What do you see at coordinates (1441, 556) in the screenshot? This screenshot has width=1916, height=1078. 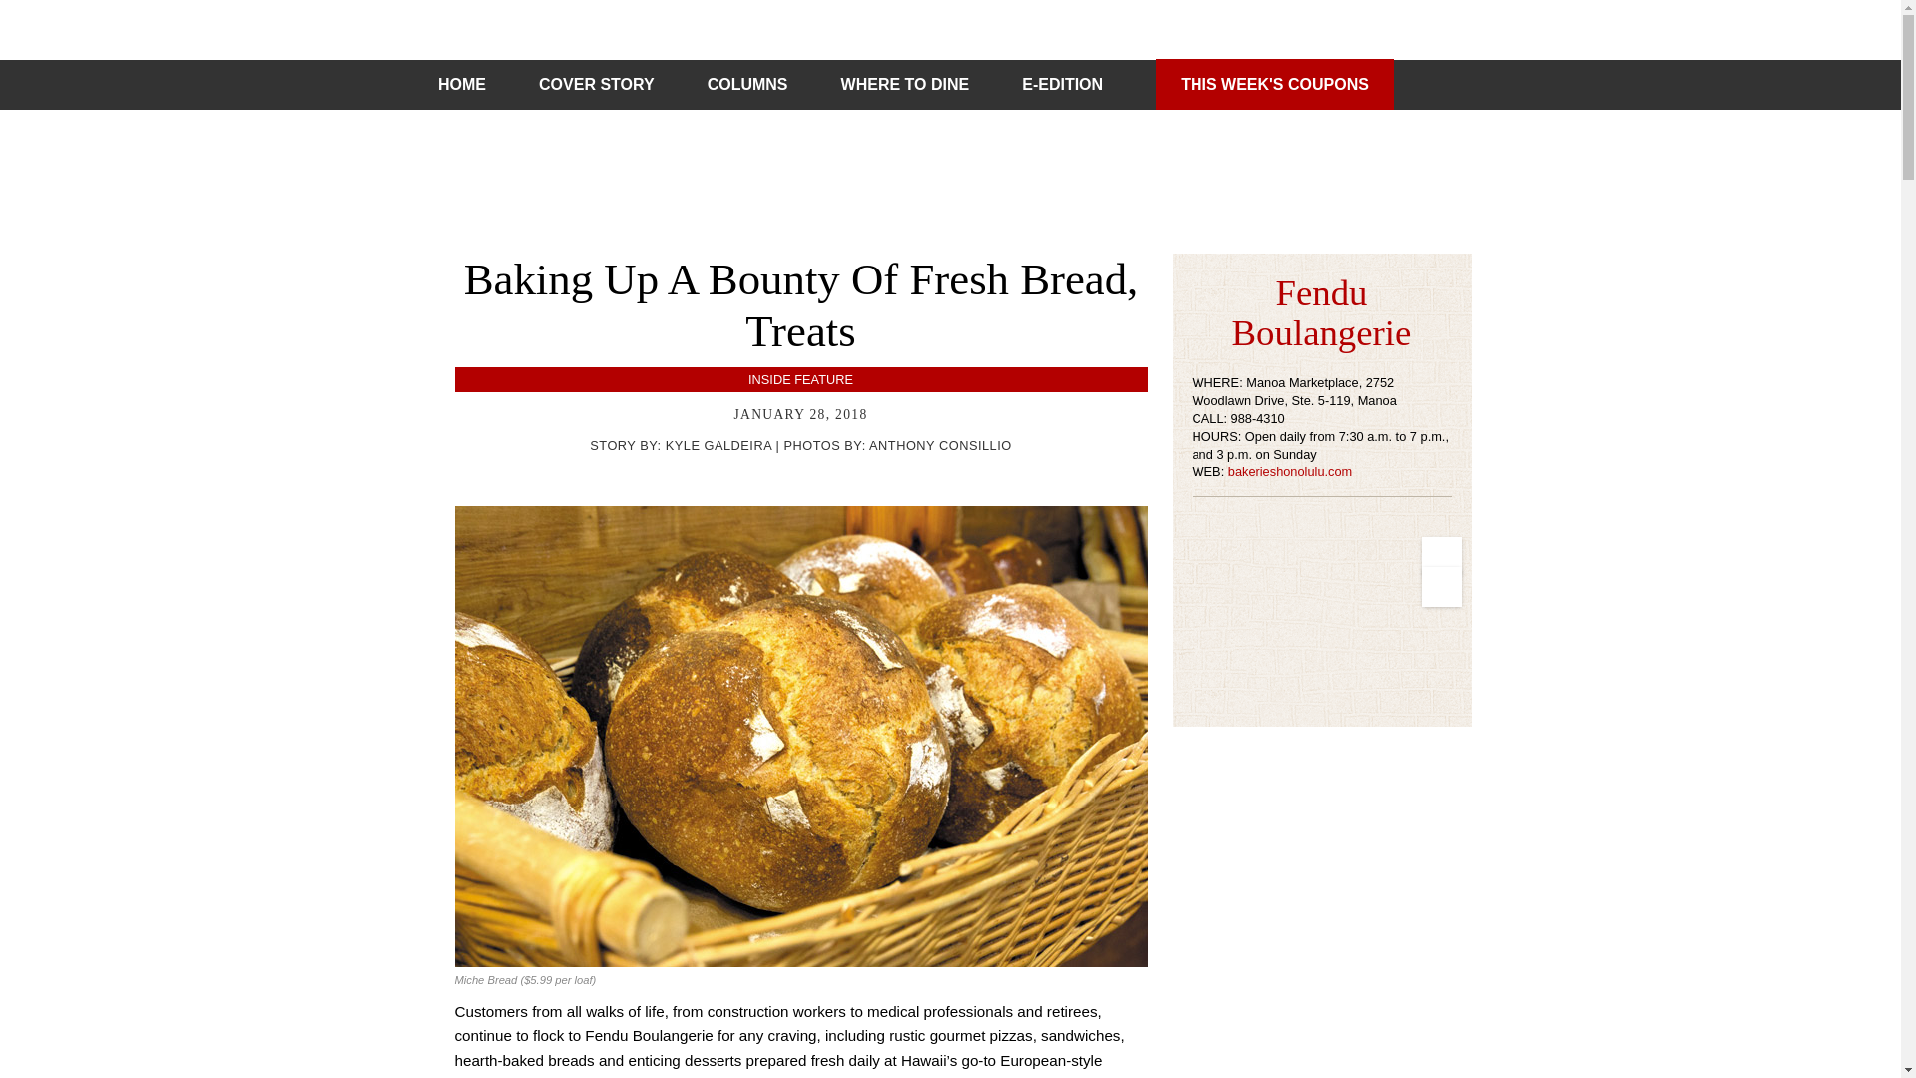 I see `Toggle fullscreen view` at bounding box center [1441, 556].